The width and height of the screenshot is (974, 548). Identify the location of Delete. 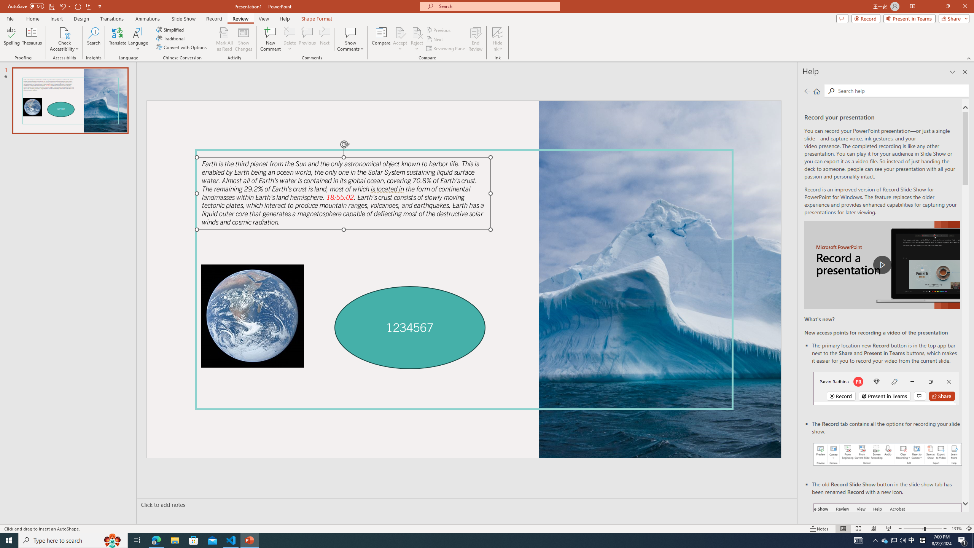
(290, 39).